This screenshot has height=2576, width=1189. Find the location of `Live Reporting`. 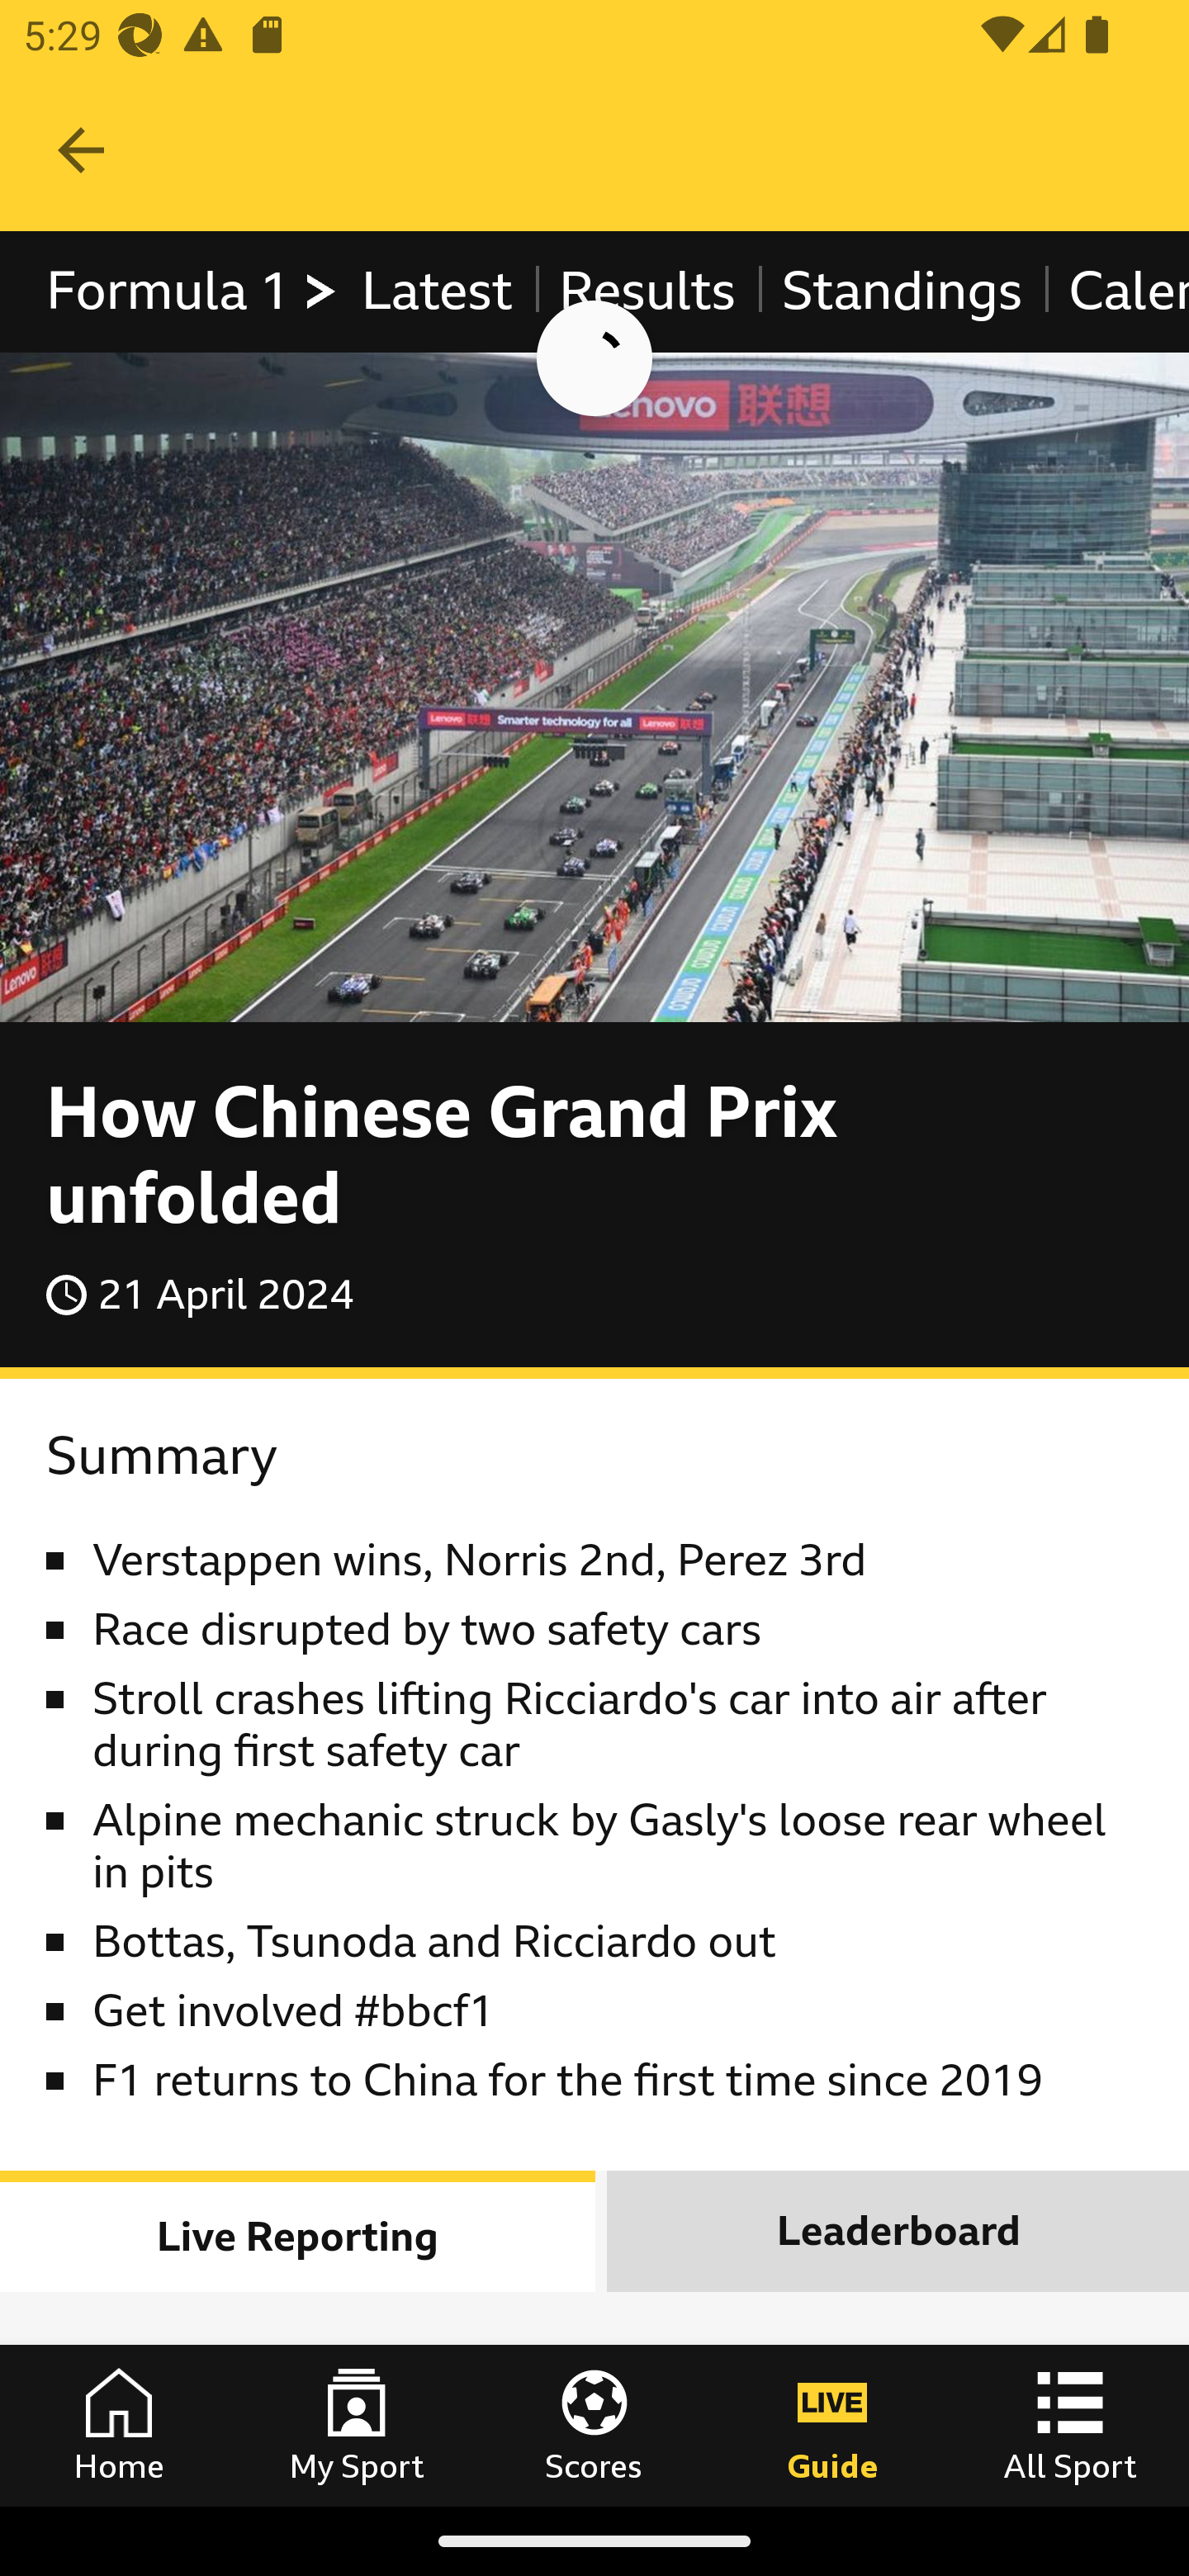

Live Reporting is located at coordinates (299, 2230).